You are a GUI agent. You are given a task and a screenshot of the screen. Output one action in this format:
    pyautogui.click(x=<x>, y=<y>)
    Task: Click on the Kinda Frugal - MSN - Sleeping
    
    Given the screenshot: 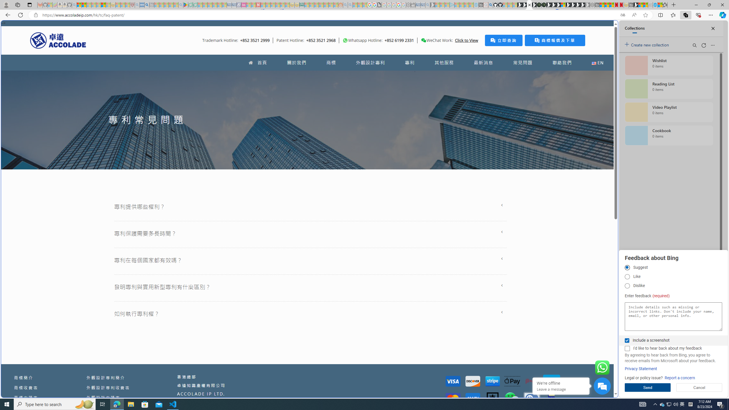 What is the action you would take?
    pyautogui.click(x=326, y=5)
    